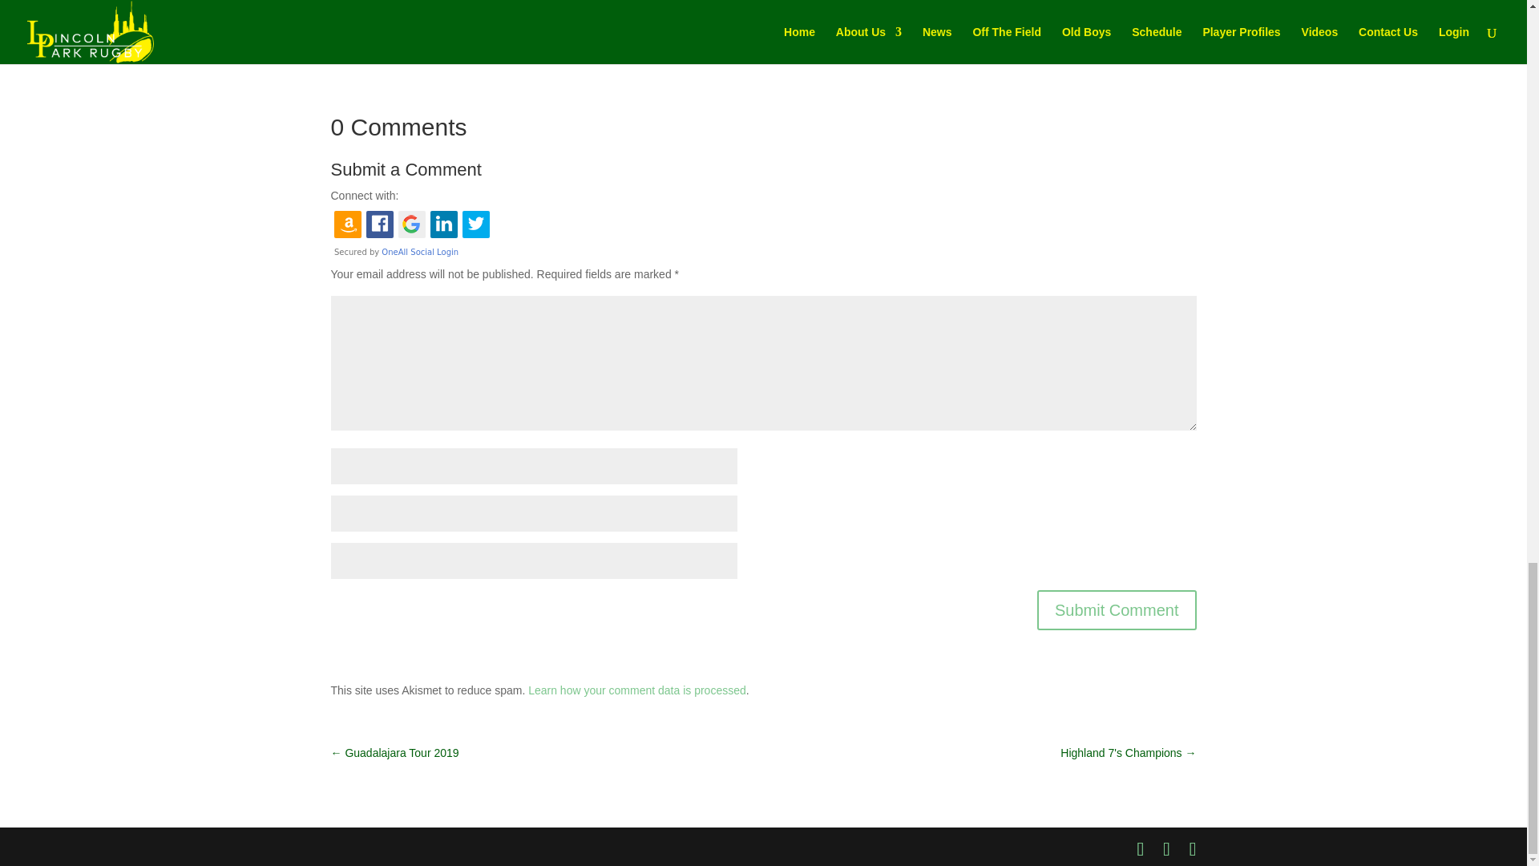 The image size is (1539, 866). Describe the element at coordinates (636, 690) in the screenshot. I see `Learn how your comment data is processed` at that location.